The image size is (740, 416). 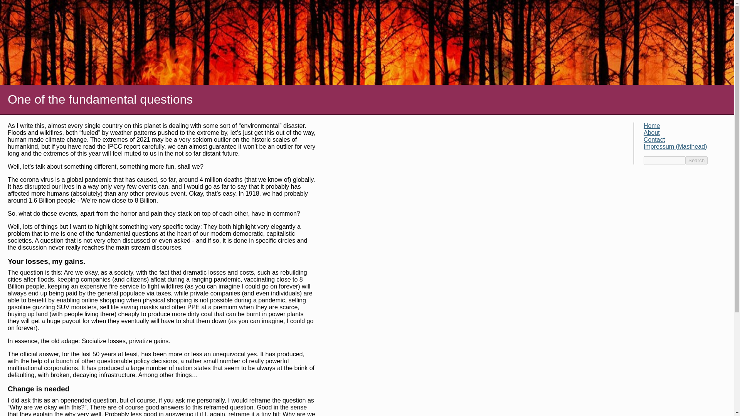 I want to click on Click to get back to home page, so click(x=367, y=99).